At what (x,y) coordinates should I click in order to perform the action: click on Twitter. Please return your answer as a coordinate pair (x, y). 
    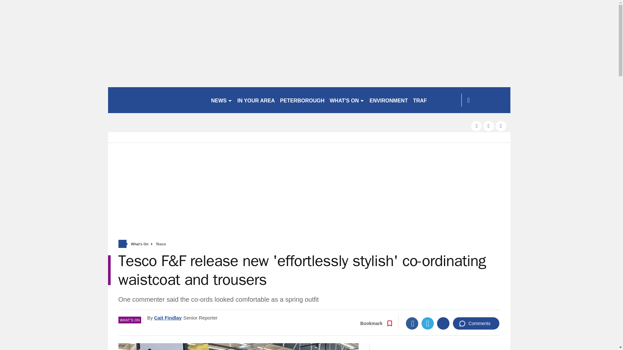
    Looking at the image, I should click on (428, 323).